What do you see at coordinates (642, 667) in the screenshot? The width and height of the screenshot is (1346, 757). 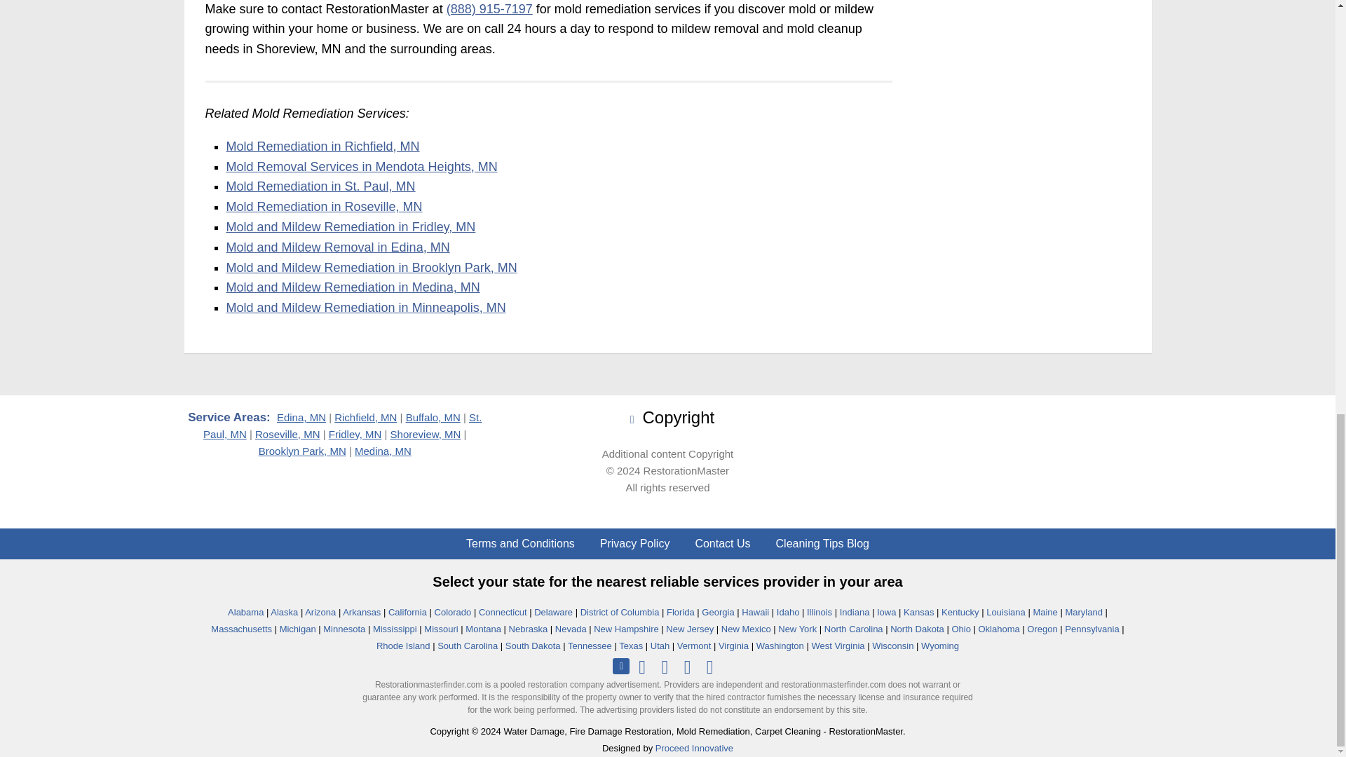 I see `Follow us on Facebook` at bounding box center [642, 667].